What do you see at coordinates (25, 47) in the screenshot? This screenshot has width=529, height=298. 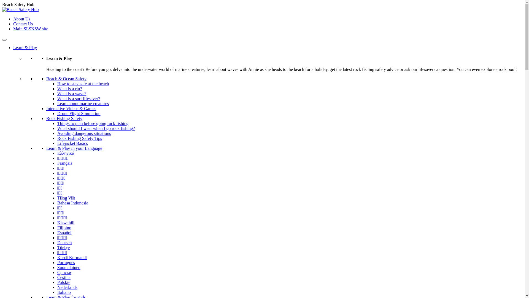 I see `Learn & Play` at bounding box center [25, 47].